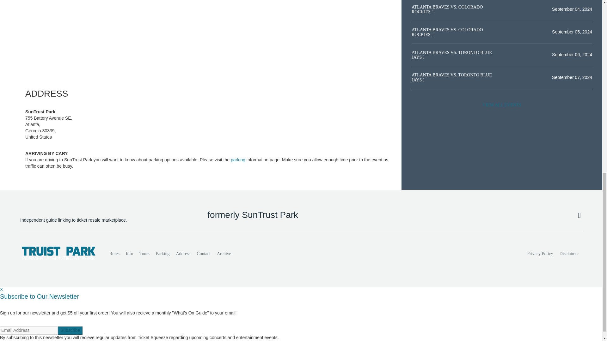 The height and width of the screenshot is (341, 607). What do you see at coordinates (502, 105) in the screenshot?
I see `VIEW ALL EVENTS` at bounding box center [502, 105].